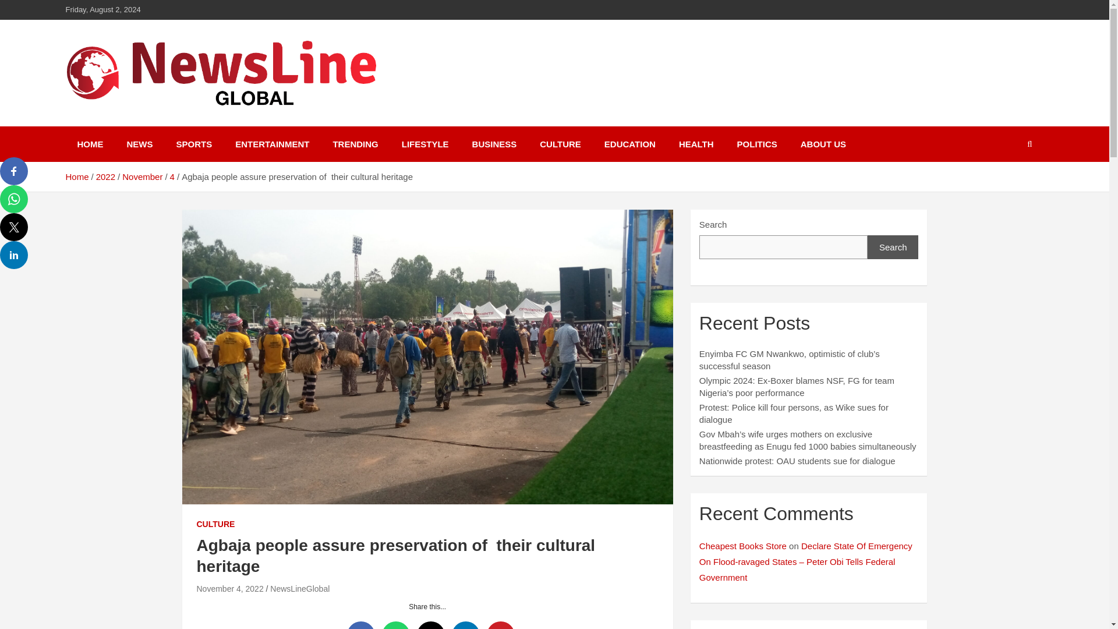 This screenshot has width=1118, height=629. I want to click on ENTERTAINMENT, so click(273, 144).